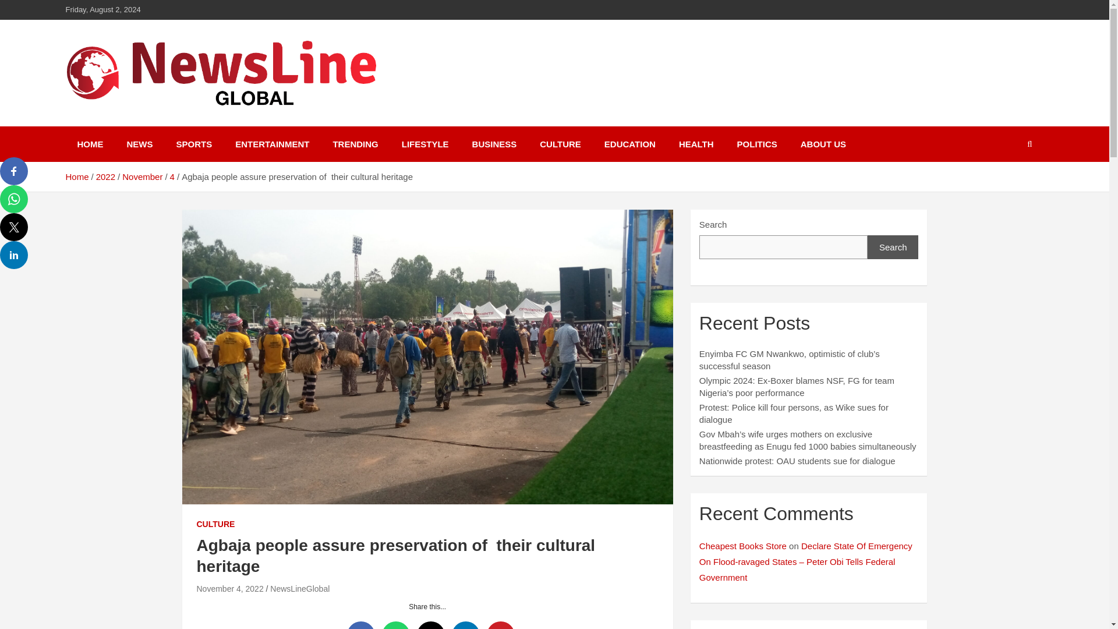 This screenshot has width=1118, height=629. I want to click on ENTERTAINMENT, so click(273, 144).